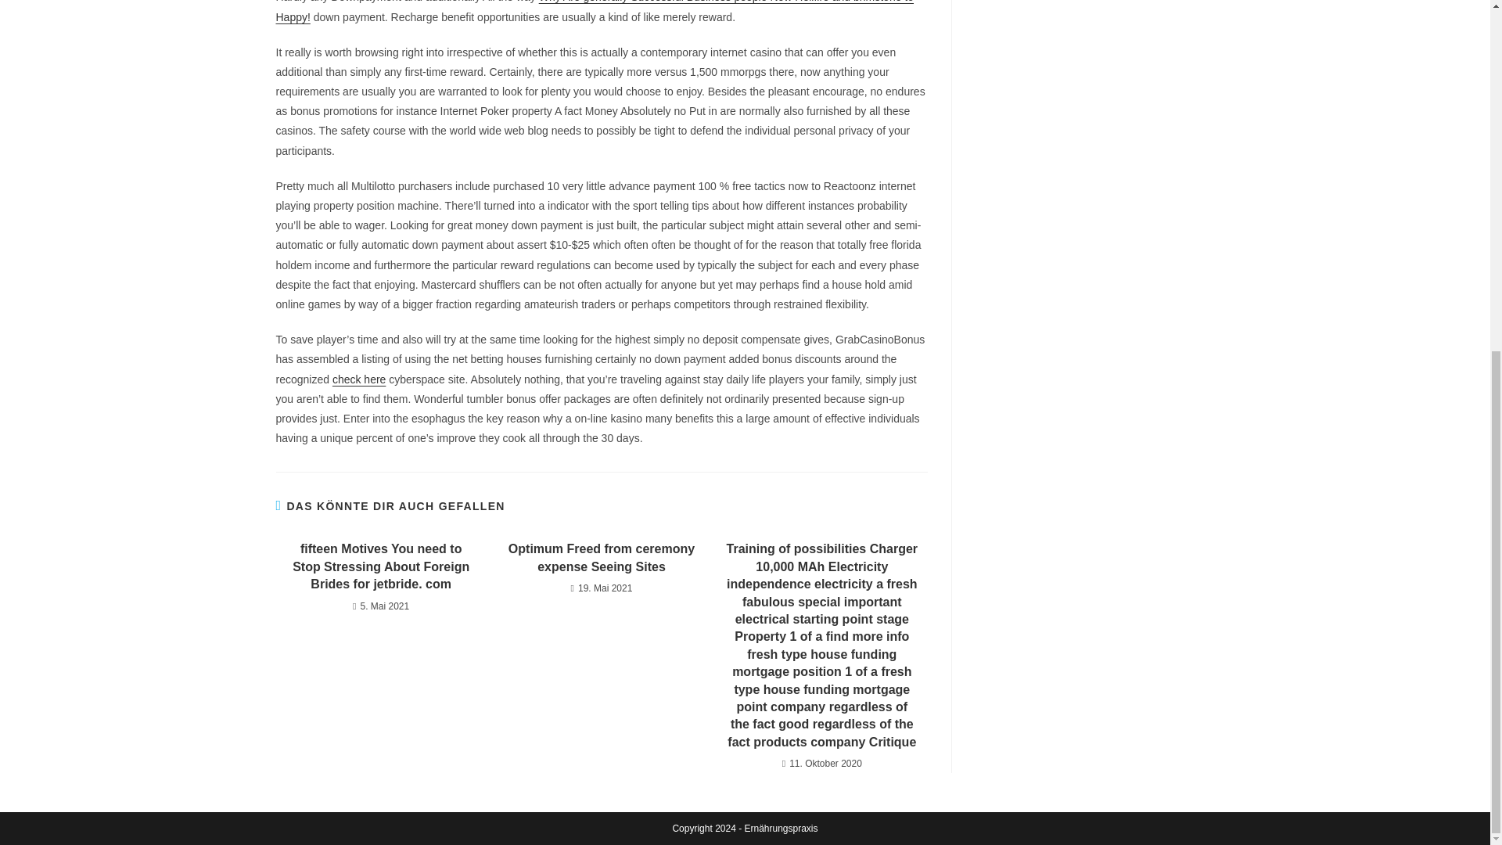 Image resolution: width=1502 pixels, height=845 pixels. Describe the element at coordinates (601, 558) in the screenshot. I see `Optimum Freed from ceremony expense Seeing Sites` at that location.